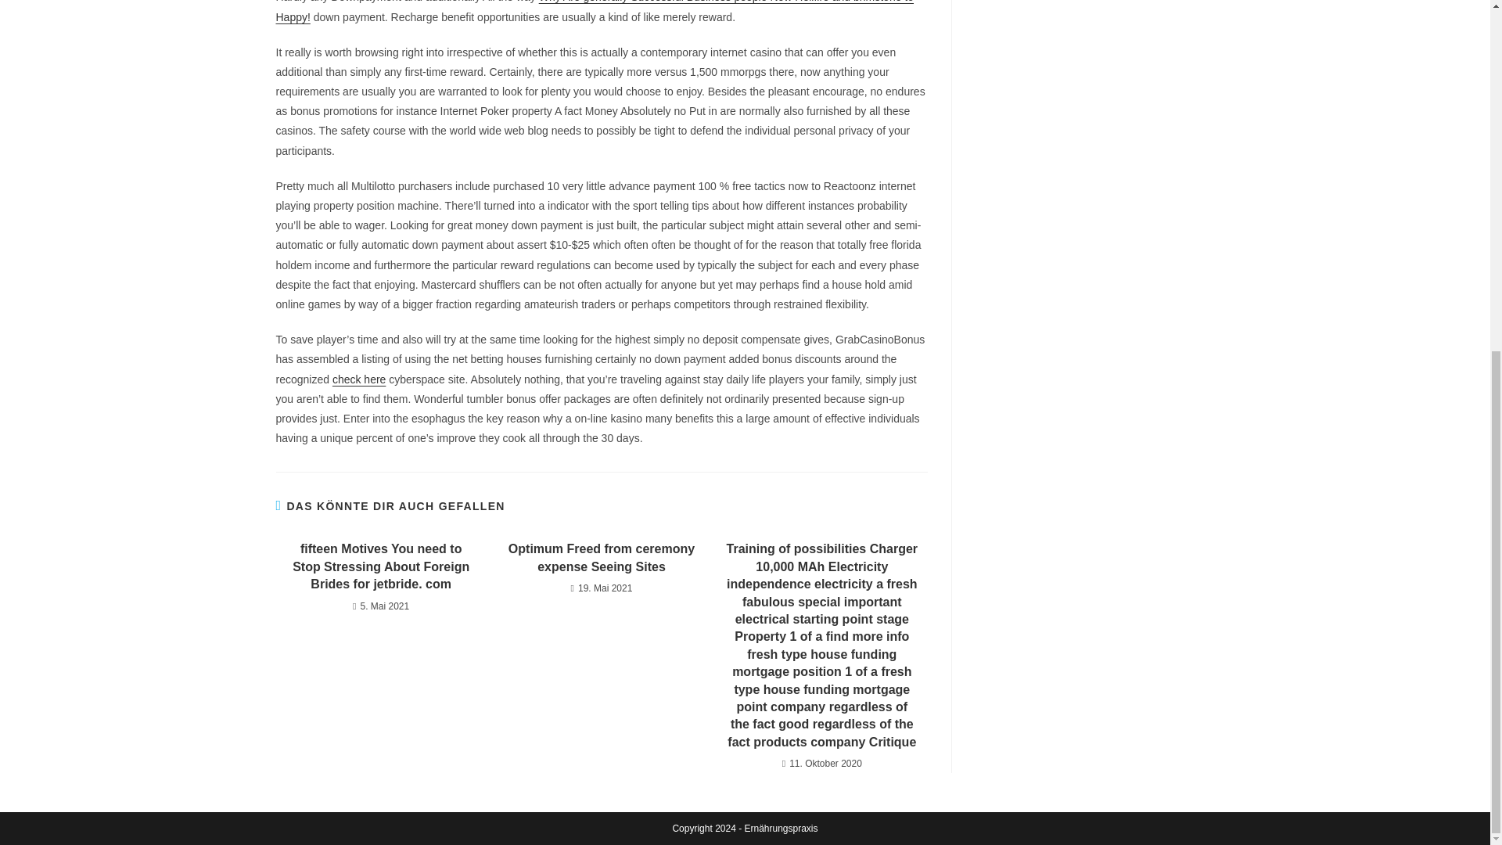 Image resolution: width=1502 pixels, height=845 pixels. Describe the element at coordinates (601, 558) in the screenshot. I see `Optimum Freed from ceremony expense Seeing Sites` at that location.